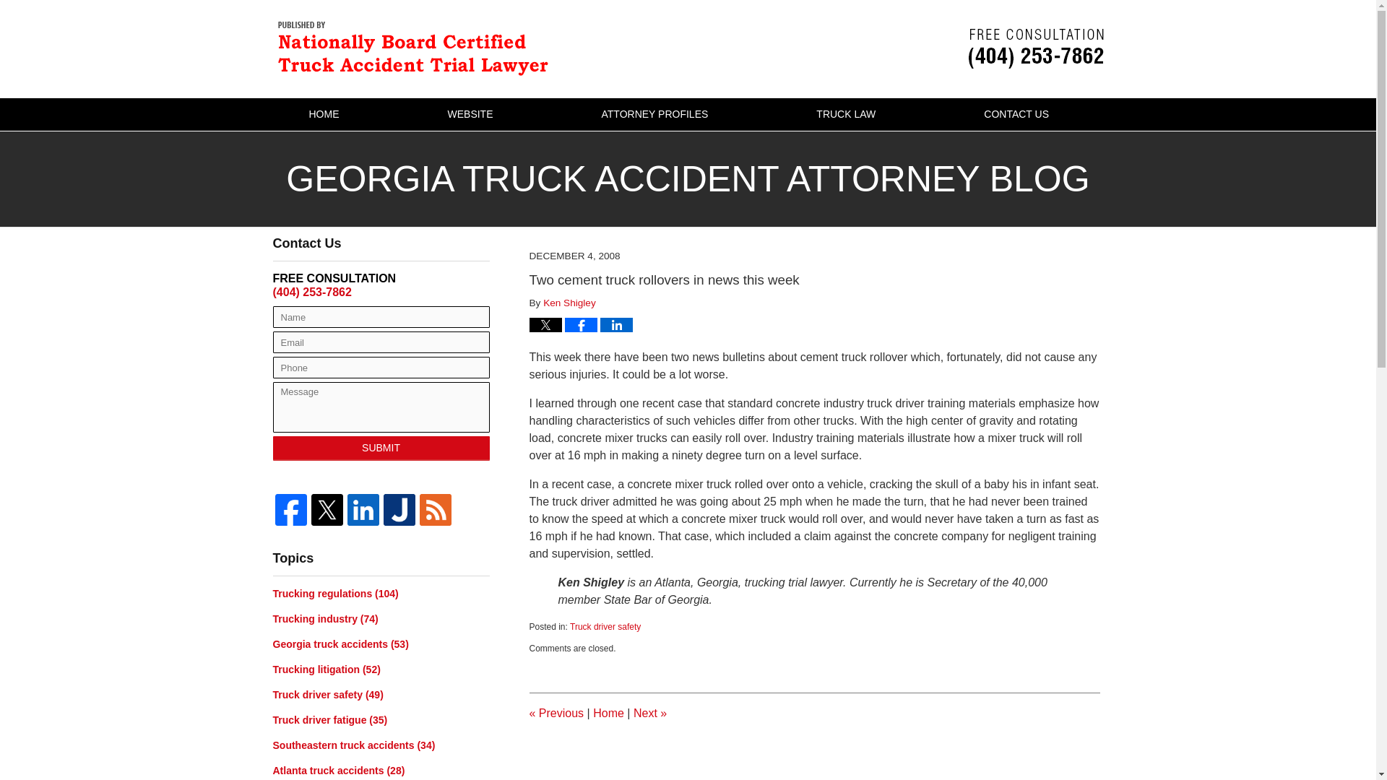 The height and width of the screenshot is (780, 1387). What do you see at coordinates (605, 626) in the screenshot?
I see `View all posts in Truck driver safety` at bounding box center [605, 626].